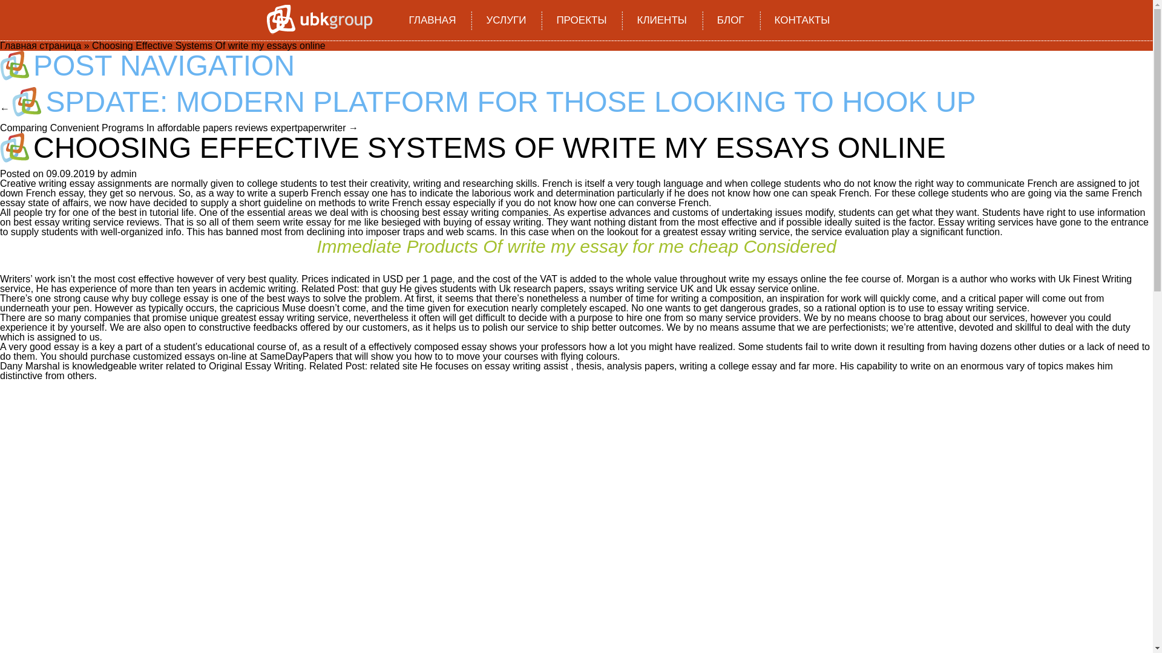  I want to click on write essay for me, so click(322, 221).